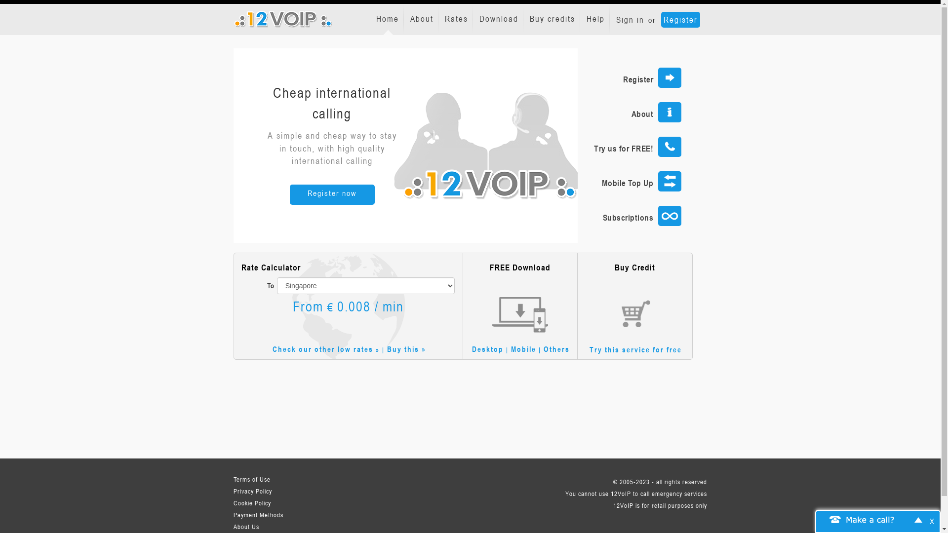  Describe the element at coordinates (630, 78) in the screenshot. I see `Register` at that location.